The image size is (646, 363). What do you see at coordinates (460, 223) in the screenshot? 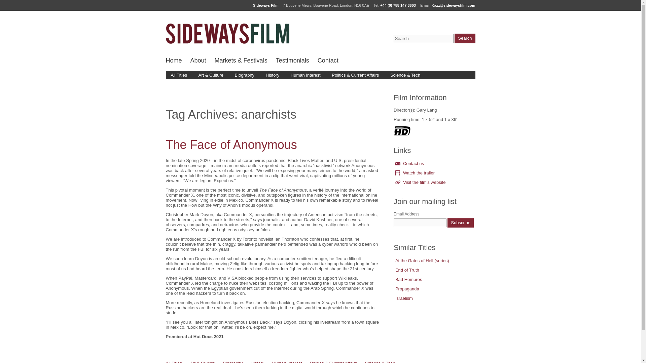
I see `Subscribe` at bounding box center [460, 223].